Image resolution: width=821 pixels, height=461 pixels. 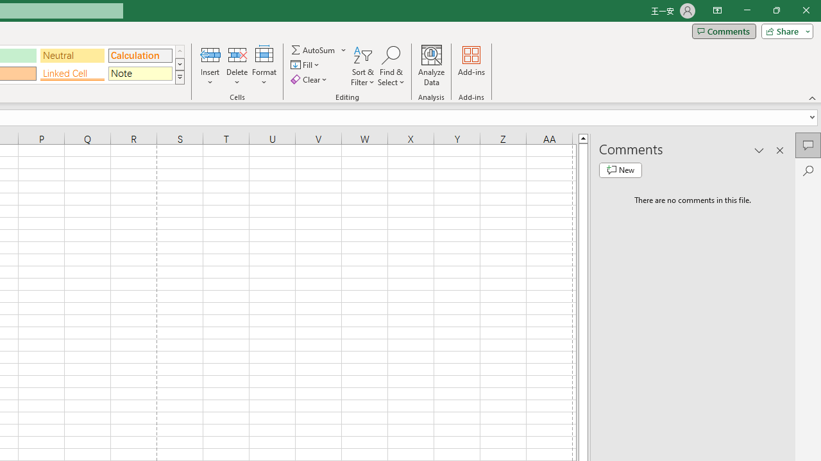 What do you see at coordinates (264, 65) in the screenshot?
I see `Format` at bounding box center [264, 65].